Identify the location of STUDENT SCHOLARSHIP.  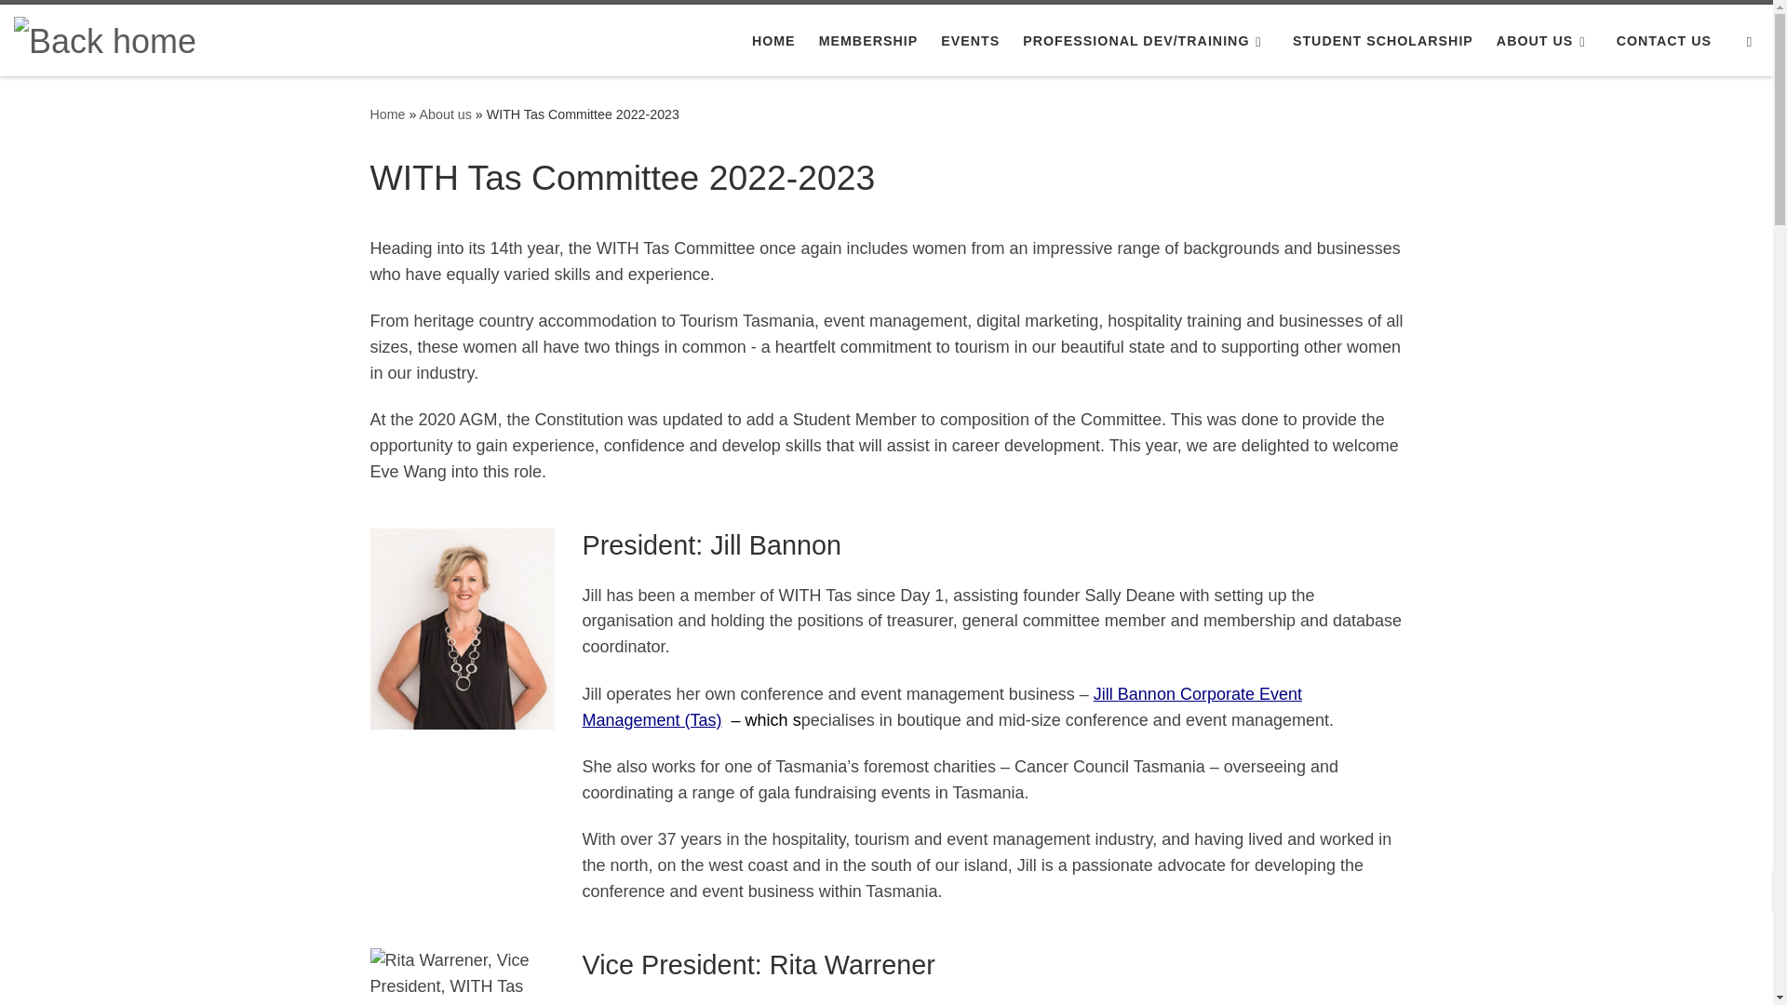
(1383, 40).